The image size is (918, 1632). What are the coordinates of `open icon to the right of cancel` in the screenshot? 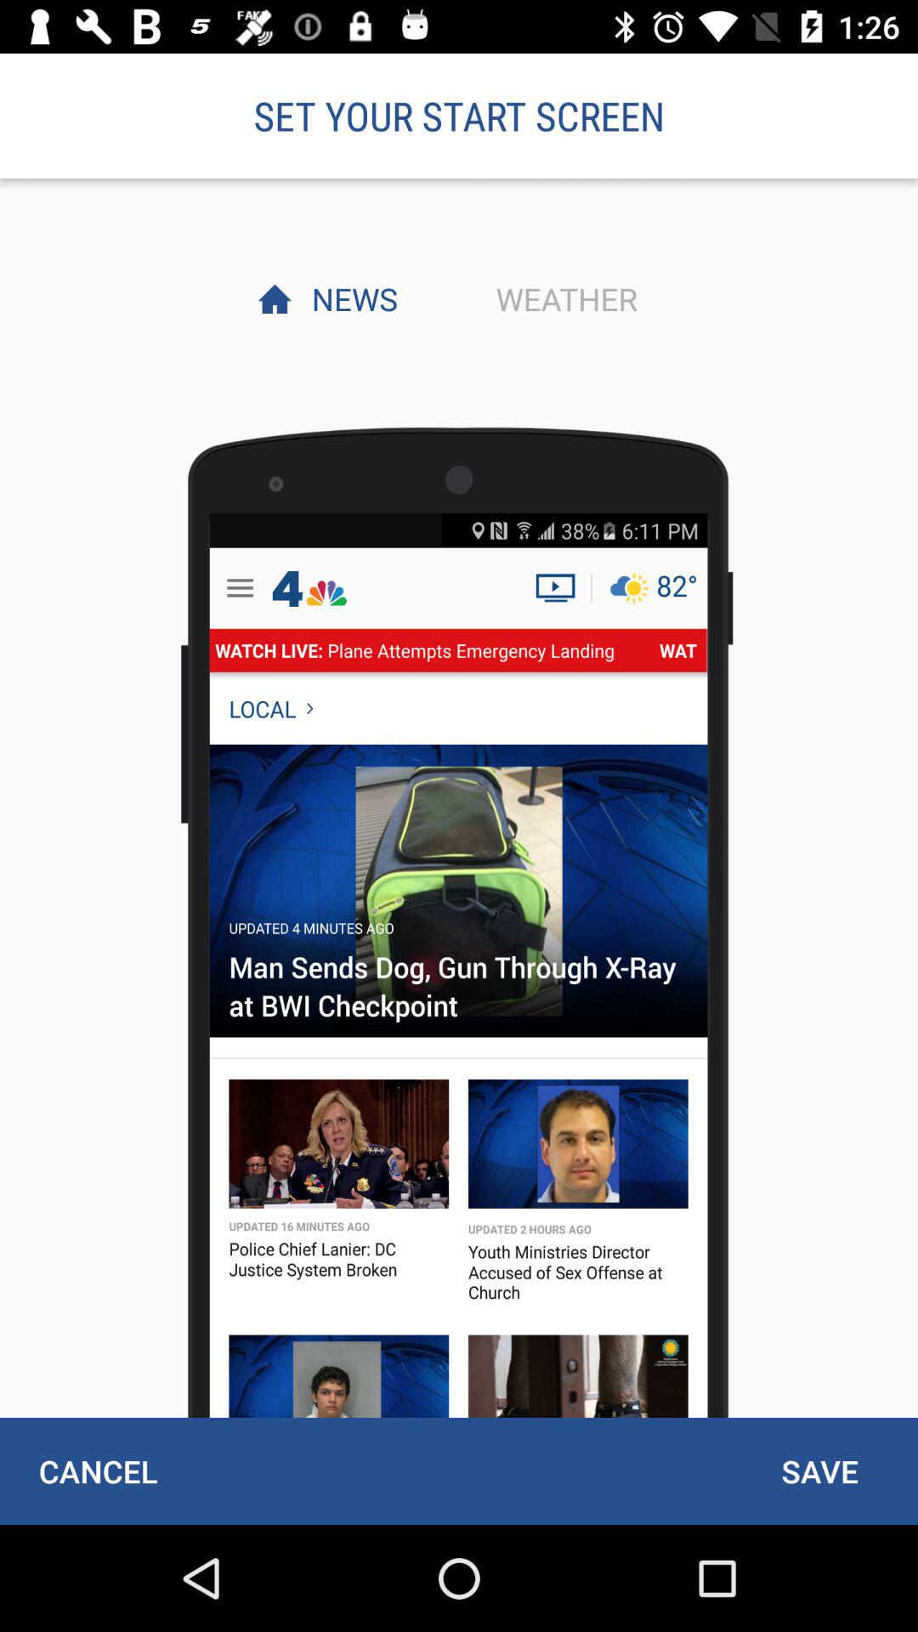 It's located at (819, 1470).